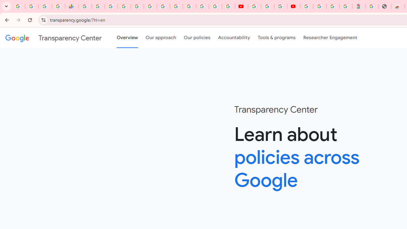 The height and width of the screenshot is (229, 407). Describe the element at coordinates (189, 6) in the screenshot. I see `Sign in - Google Accounts` at that location.